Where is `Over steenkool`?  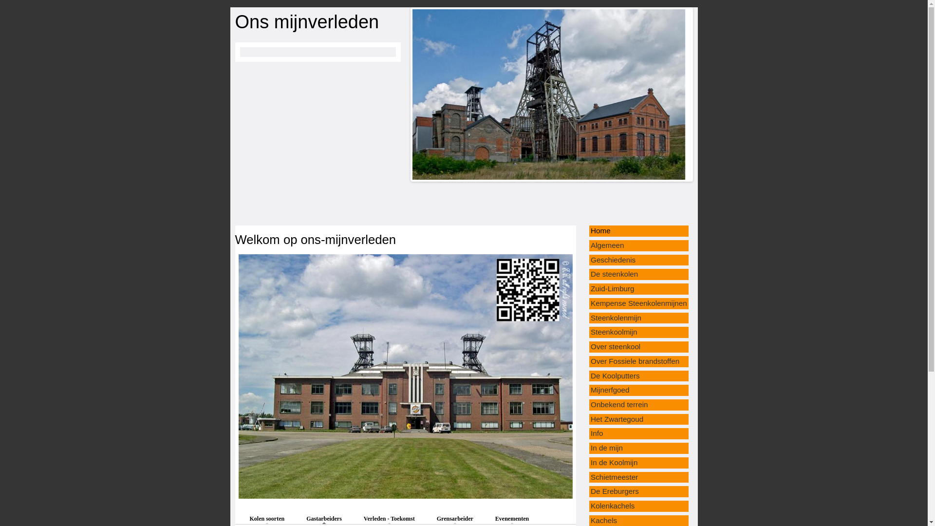
Over steenkool is located at coordinates (616, 347).